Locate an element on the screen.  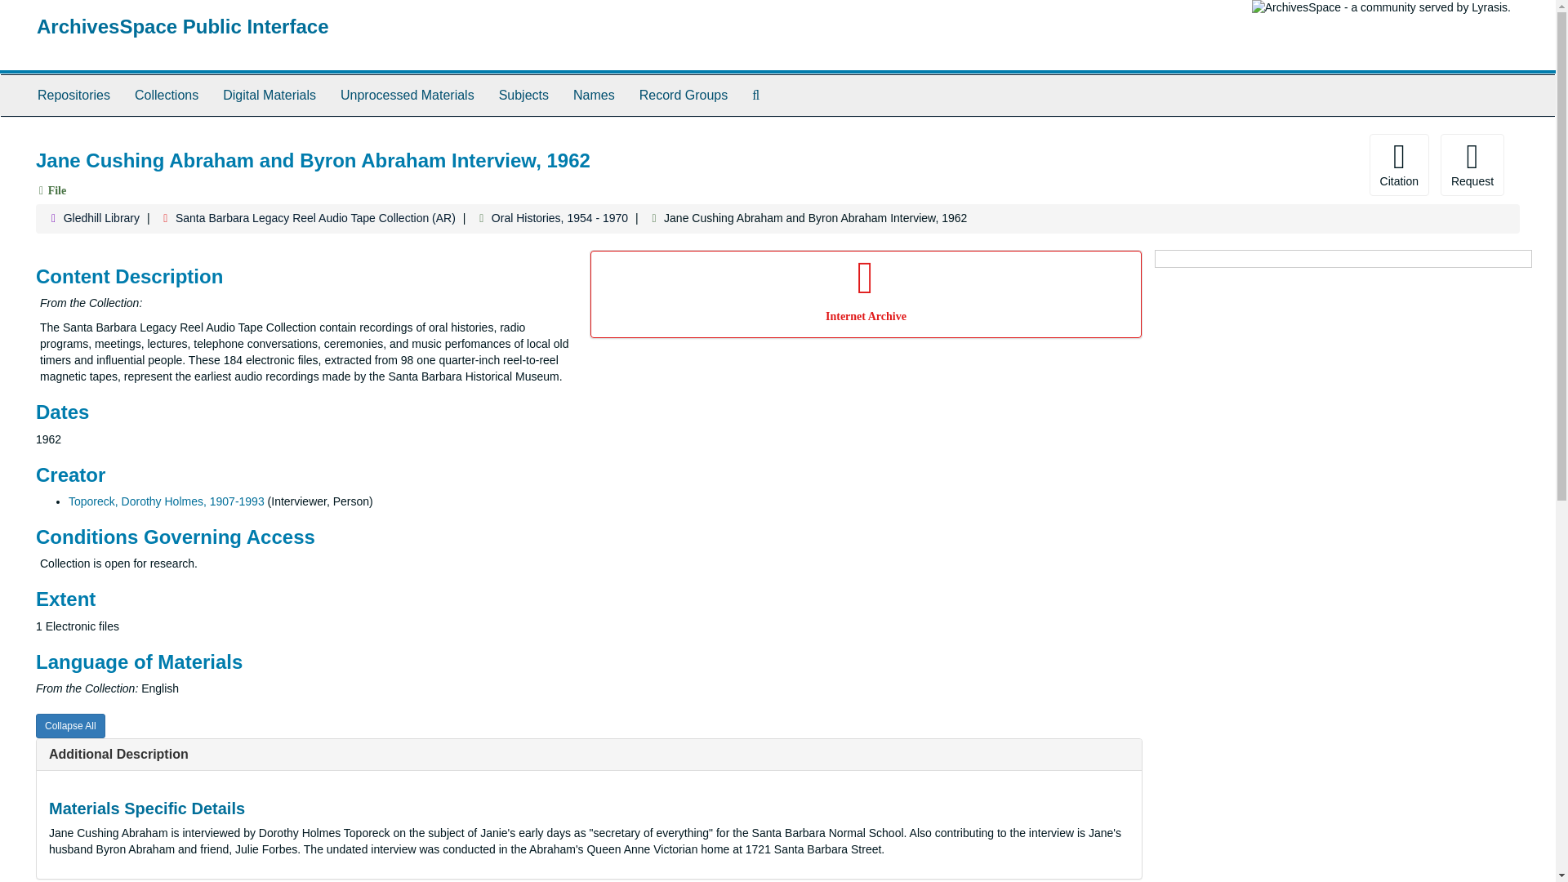
ArchivesSpace Public Interface is located at coordinates (183, 26).